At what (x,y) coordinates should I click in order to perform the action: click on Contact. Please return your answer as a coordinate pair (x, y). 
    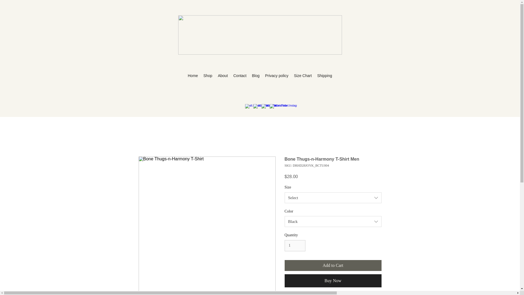
    Looking at the image, I should click on (240, 76).